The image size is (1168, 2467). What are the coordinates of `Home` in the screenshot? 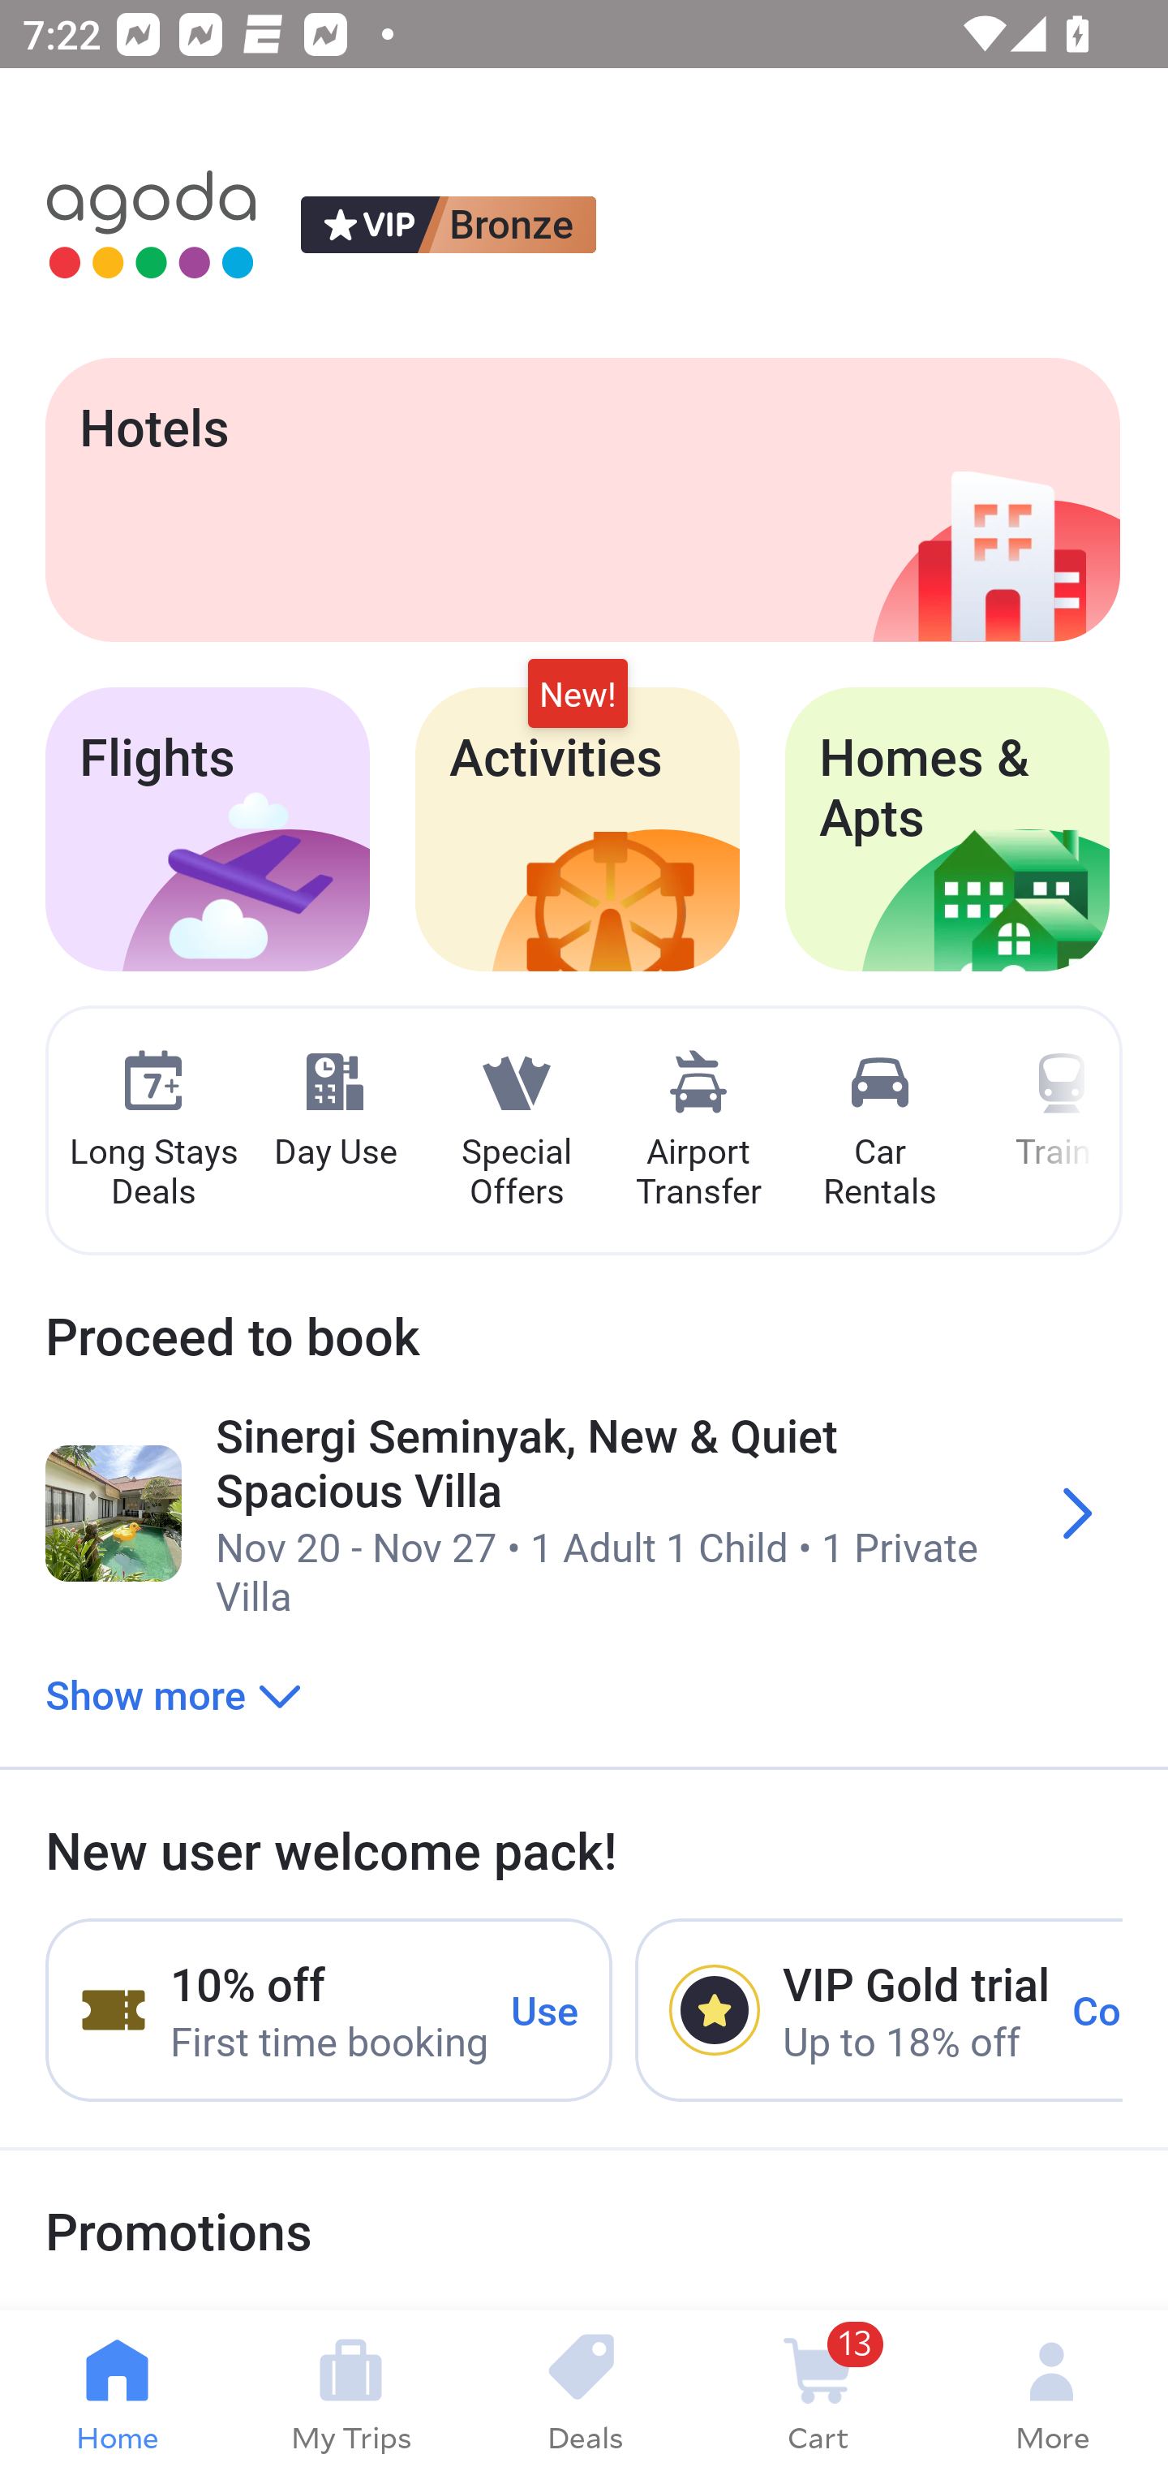 It's located at (117, 2389).